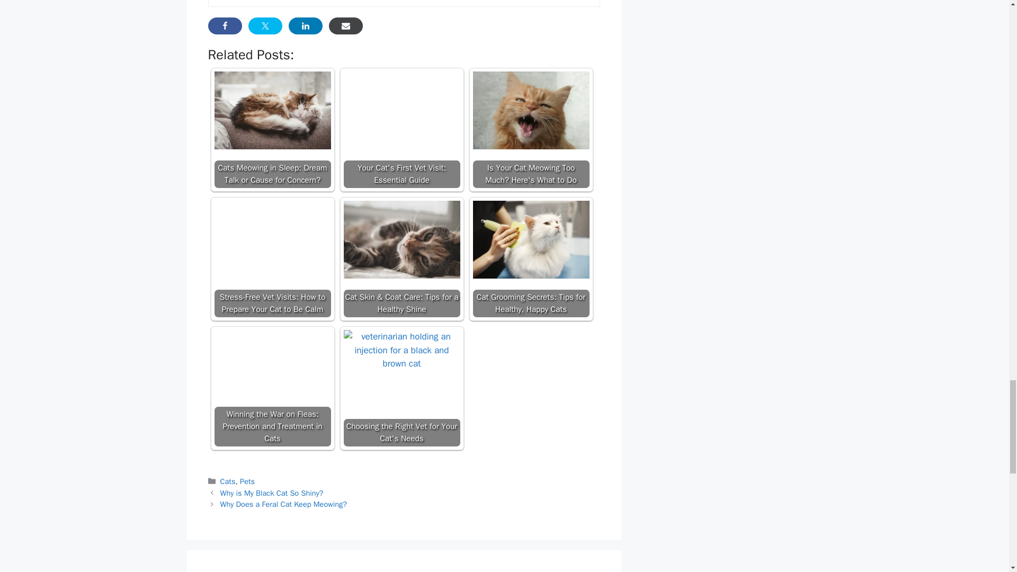 The image size is (1017, 572). What do you see at coordinates (272, 110) in the screenshot?
I see `Cats Meowing in Sleep: Dream Talk or Cause for Concern?` at bounding box center [272, 110].